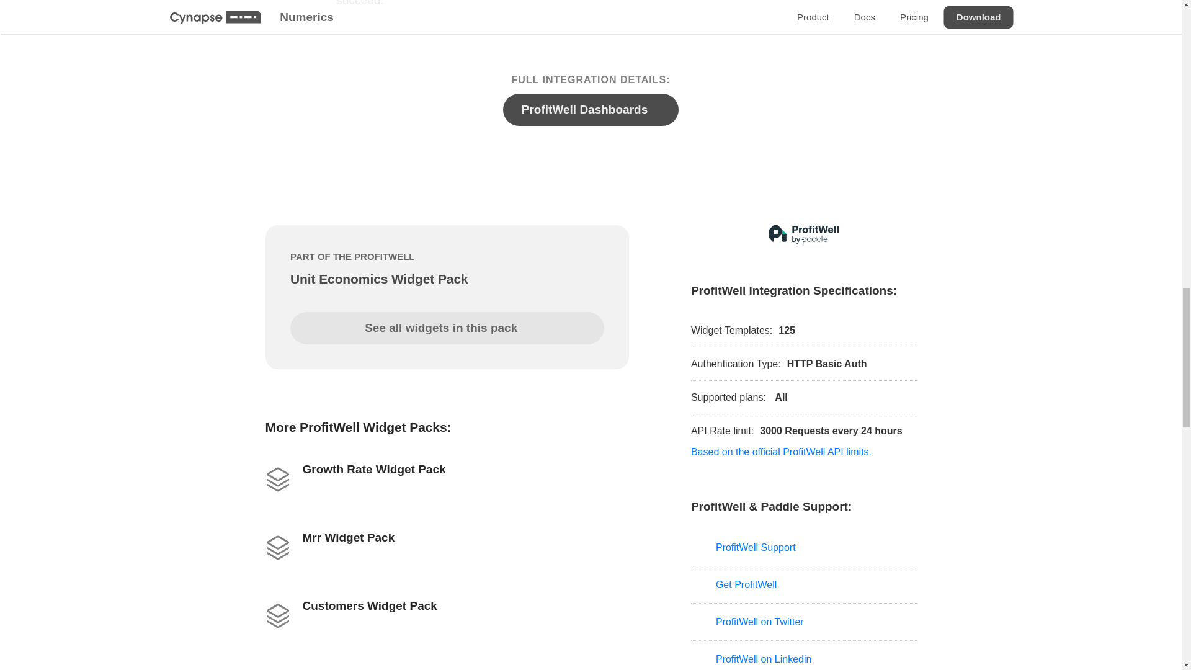 This screenshot has width=1191, height=670. I want to click on Growth Rate Widget Pack, so click(447, 476).